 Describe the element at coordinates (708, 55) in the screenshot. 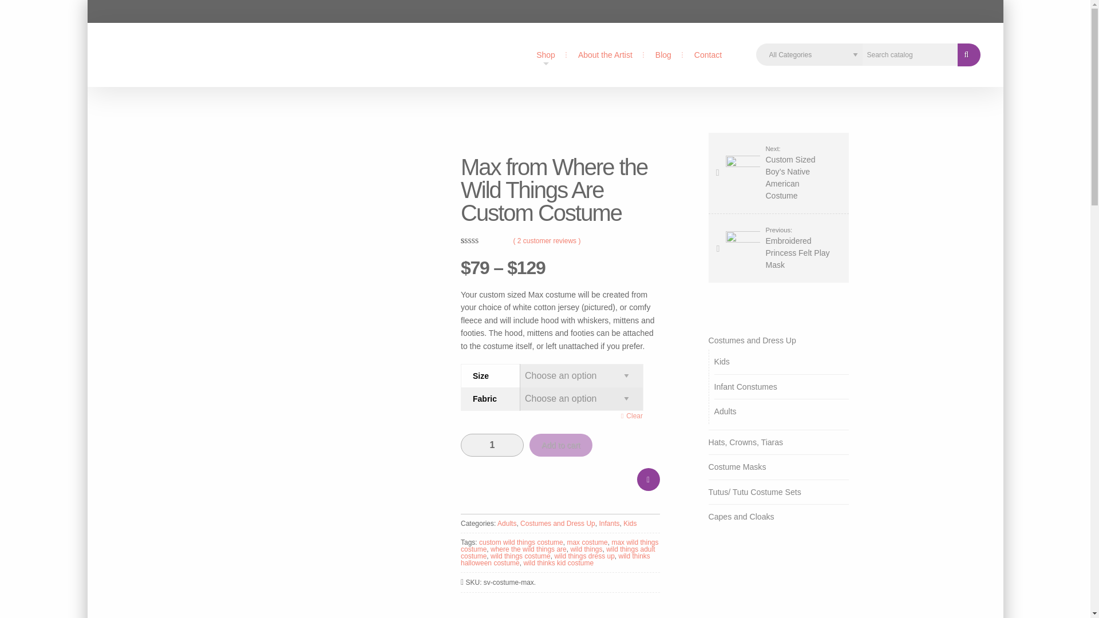

I see `Contact` at that location.